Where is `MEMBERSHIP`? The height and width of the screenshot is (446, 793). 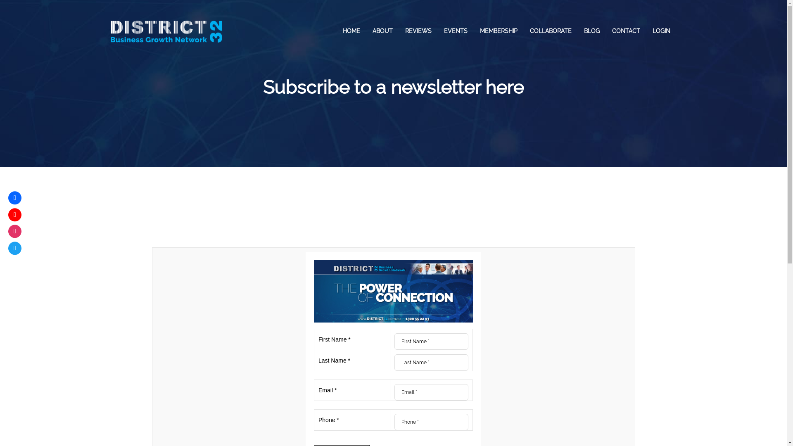 MEMBERSHIP is located at coordinates (498, 31).